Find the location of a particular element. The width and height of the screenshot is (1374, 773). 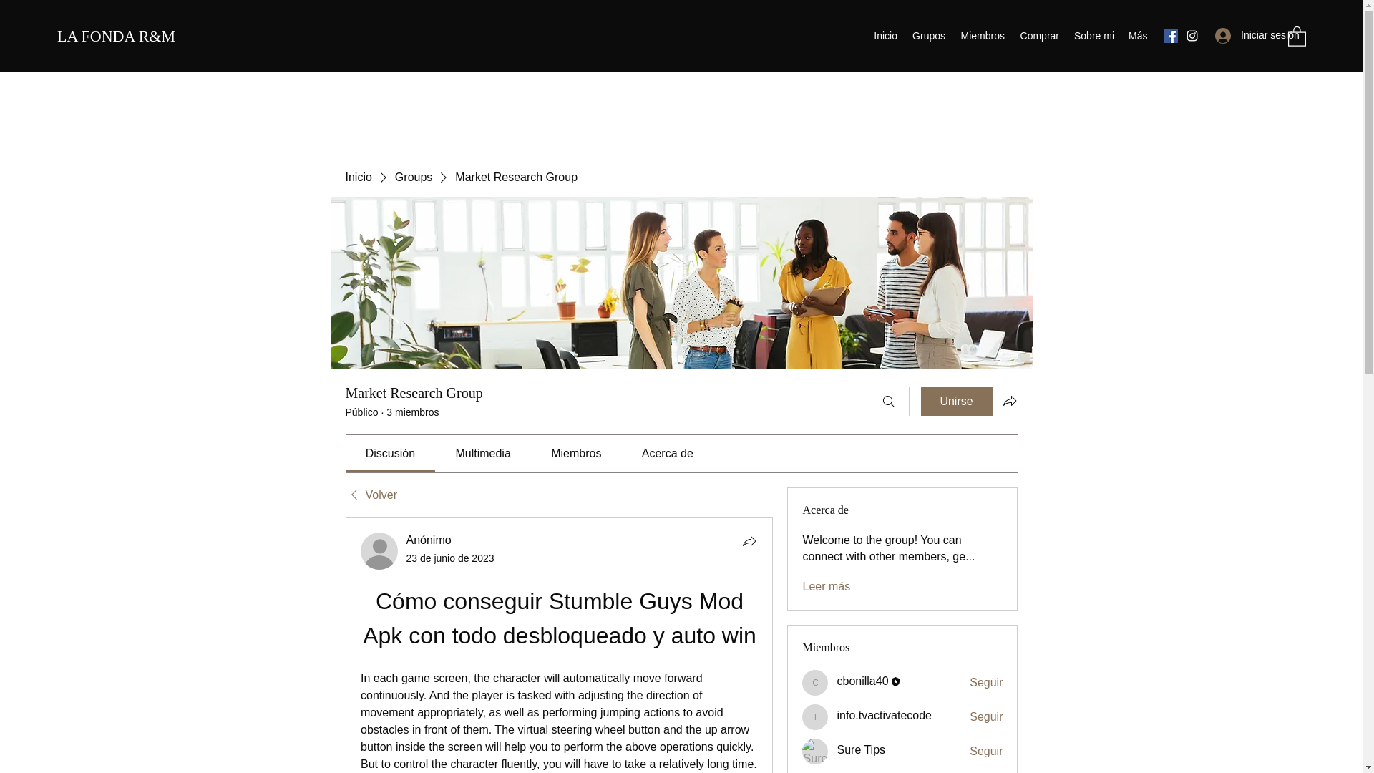

Sobre mi is located at coordinates (1093, 35).